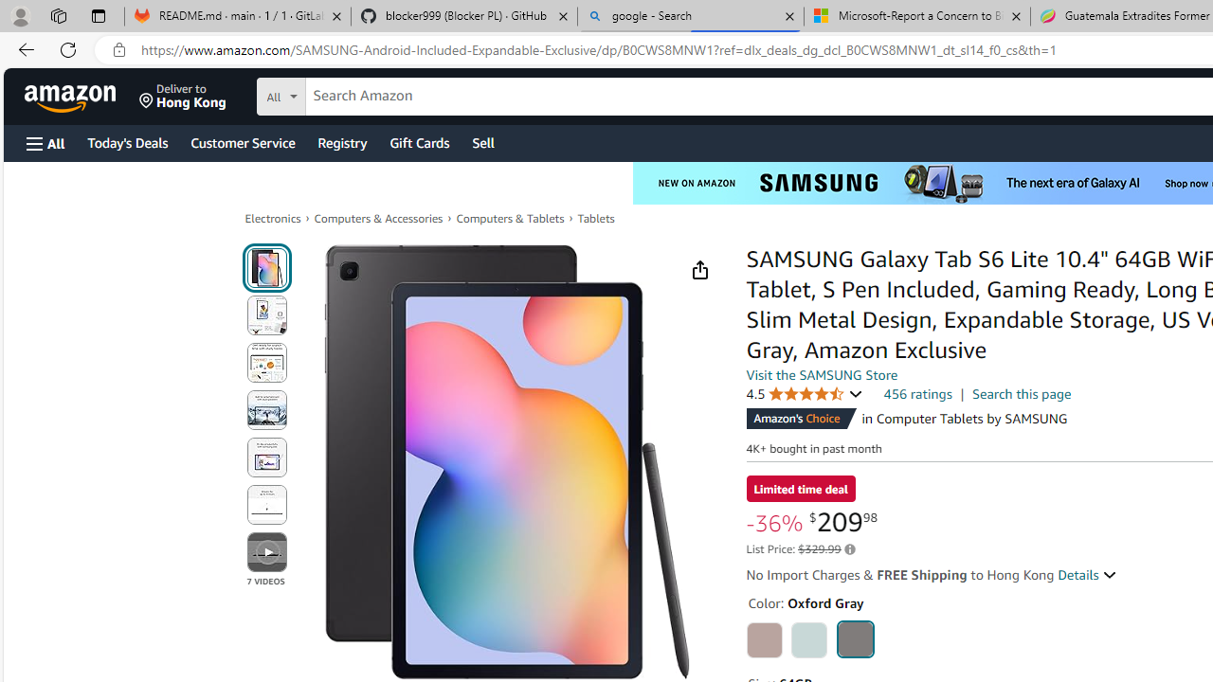 The width and height of the screenshot is (1213, 682). Describe the element at coordinates (1022, 394) in the screenshot. I see `Search this page` at that location.